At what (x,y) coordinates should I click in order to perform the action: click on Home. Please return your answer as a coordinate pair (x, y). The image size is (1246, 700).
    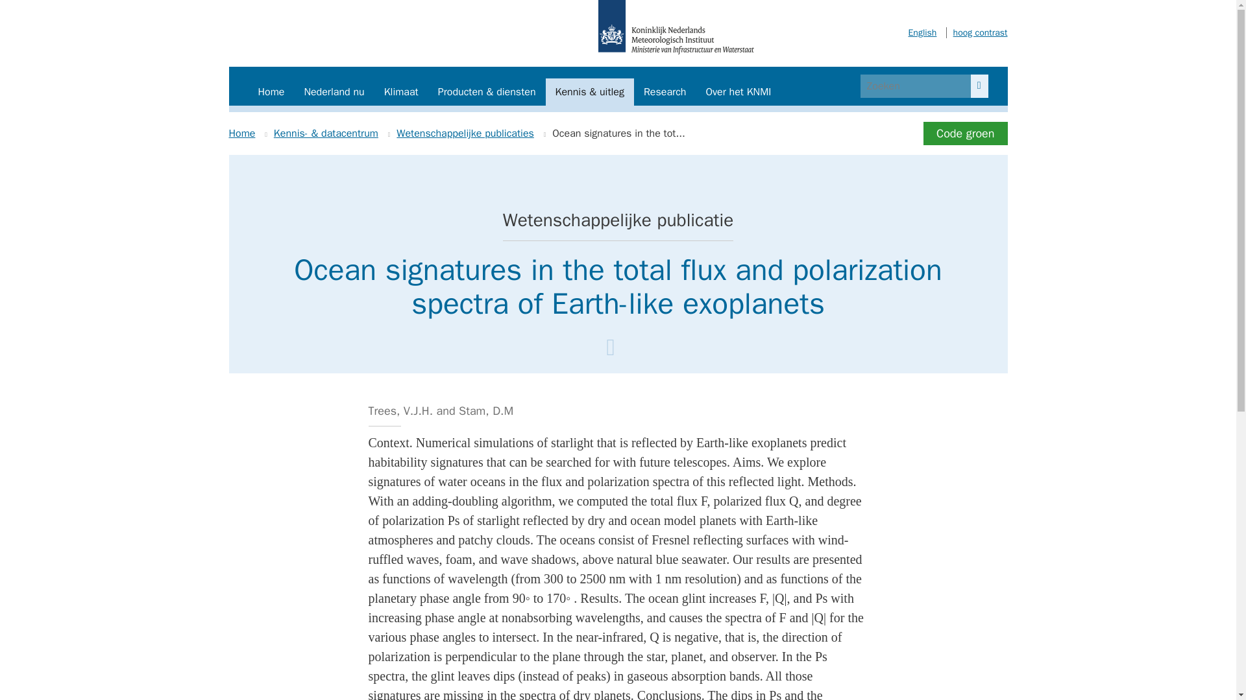
    Looking at the image, I should click on (271, 92).